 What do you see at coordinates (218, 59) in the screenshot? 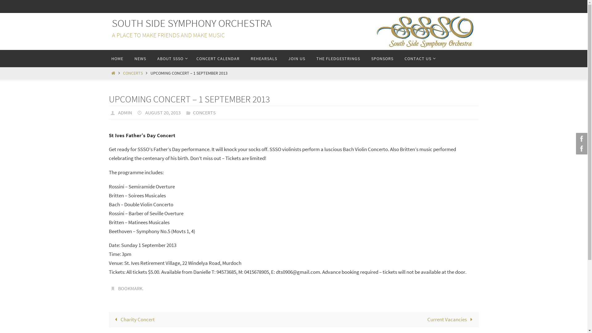
I see `CONCERT CALENDAR` at bounding box center [218, 59].